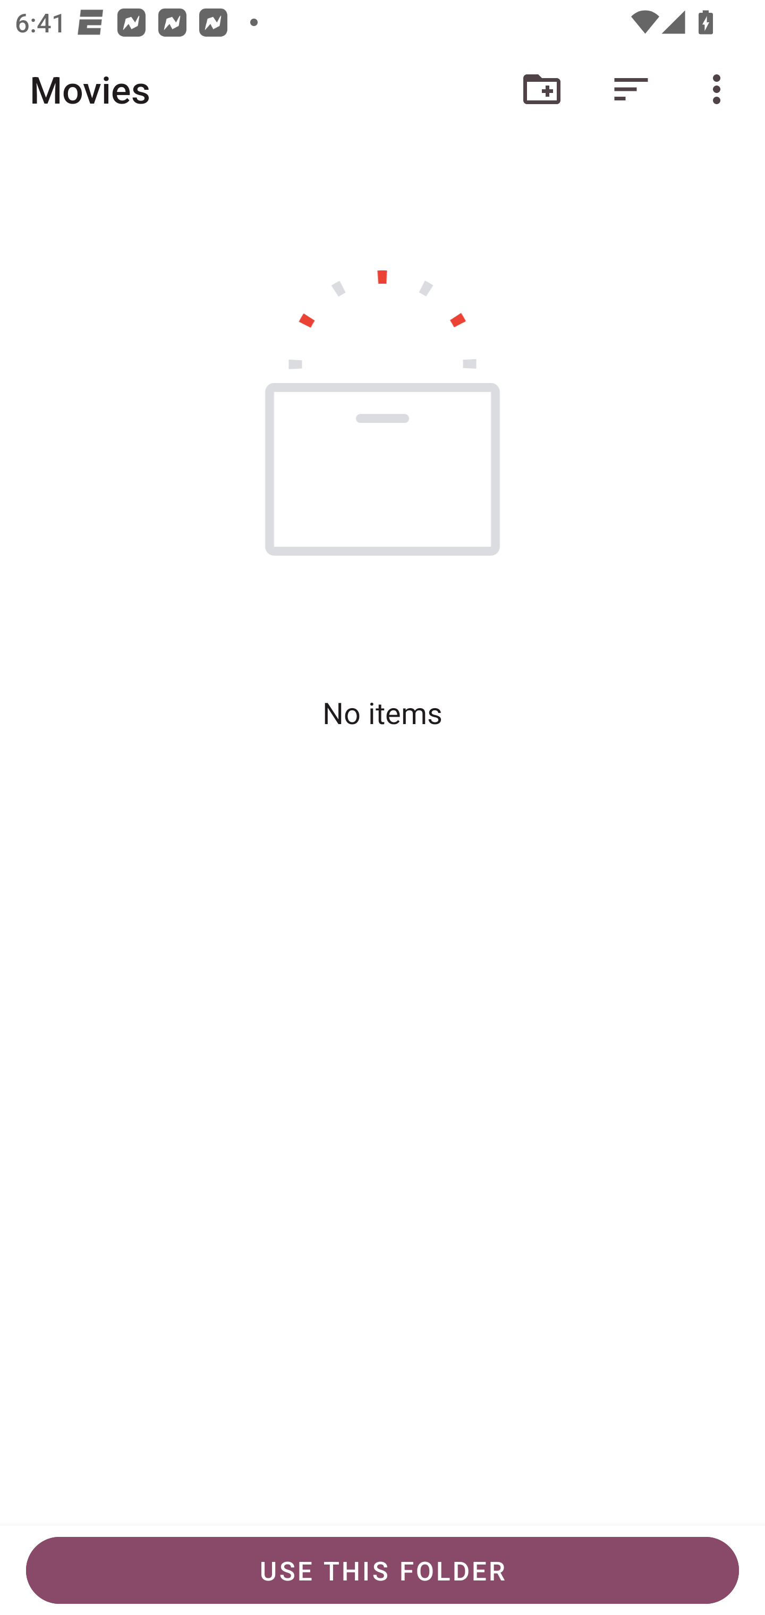 The width and height of the screenshot is (765, 1615). Describe the element at coordinates (542, 89) in the screenshot. I see `New folder` at that location.